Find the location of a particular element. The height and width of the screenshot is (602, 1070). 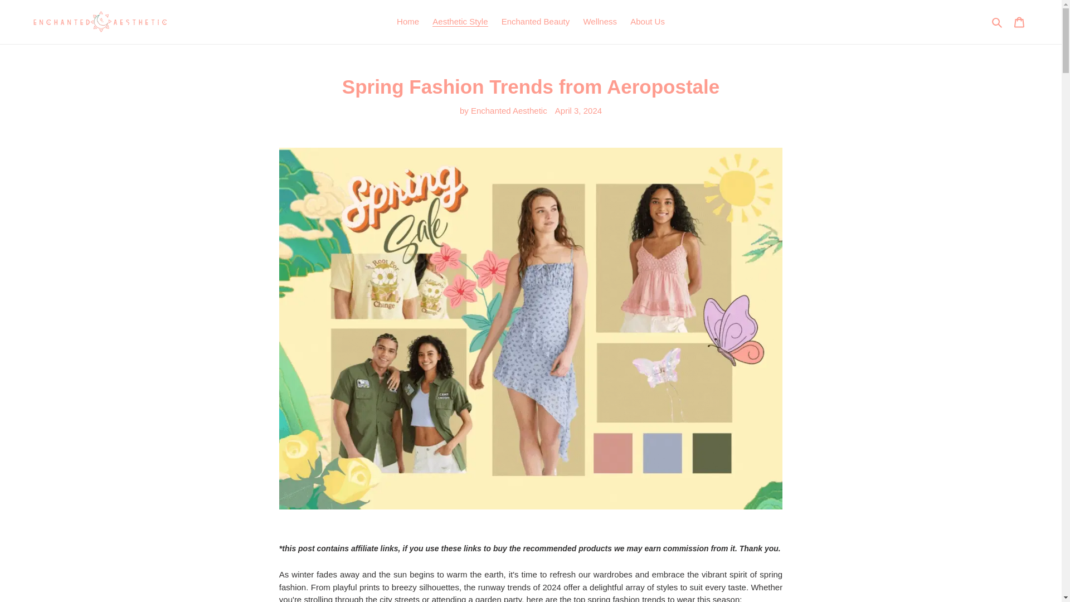

About Us is located at coordinates (648, 22).